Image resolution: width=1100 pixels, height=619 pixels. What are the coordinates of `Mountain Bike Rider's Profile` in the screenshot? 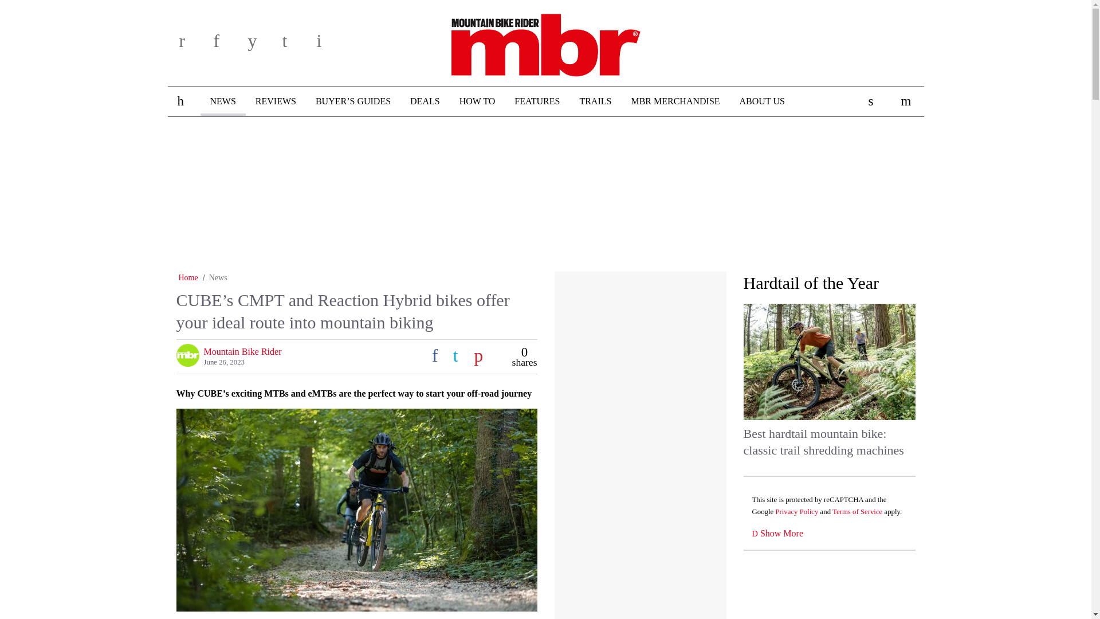 It's located at (242, 351).